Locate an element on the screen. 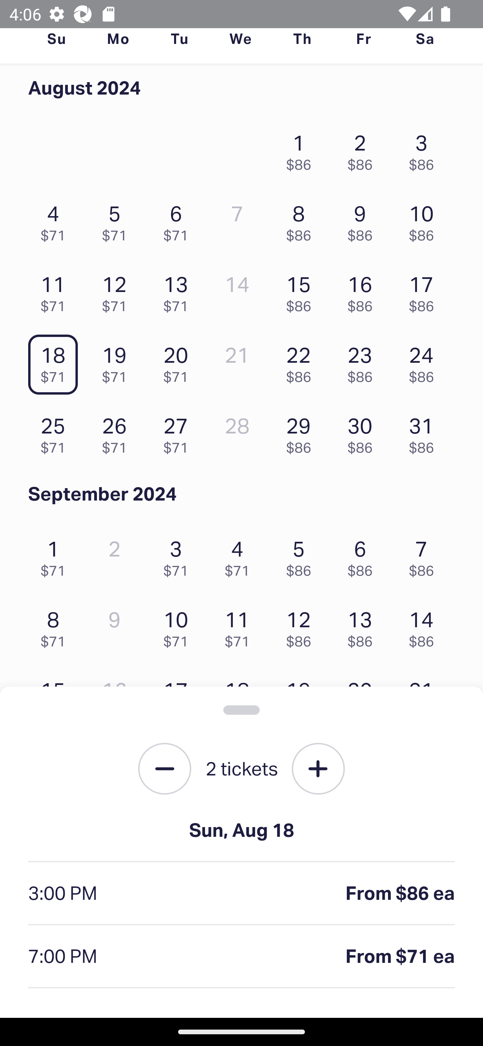  7 $86 is located at coordinates (425, 555).